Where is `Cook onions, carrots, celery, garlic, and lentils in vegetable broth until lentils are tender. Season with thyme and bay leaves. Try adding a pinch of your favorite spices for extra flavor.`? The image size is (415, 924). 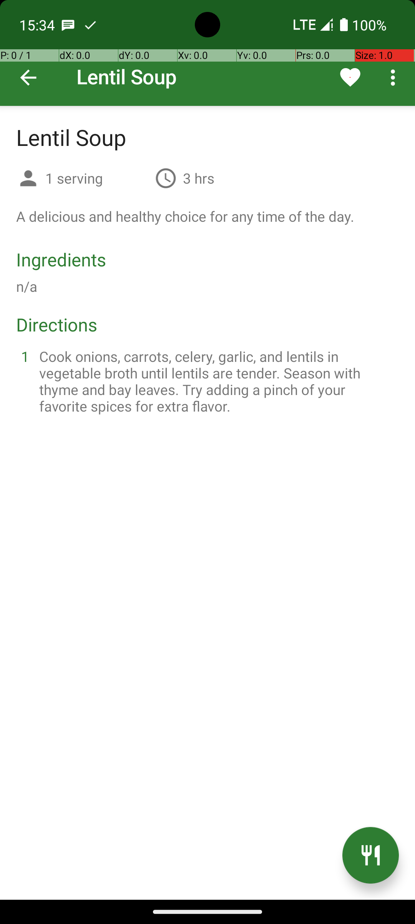
Cook onions, carrots, celery, garlic, and lentils in vegetable broth until lentils are tender. Season with thyme and bay leaves. Try adding a pinch of your favorite spices for extra flavor. is located at coordinates (217, 381).